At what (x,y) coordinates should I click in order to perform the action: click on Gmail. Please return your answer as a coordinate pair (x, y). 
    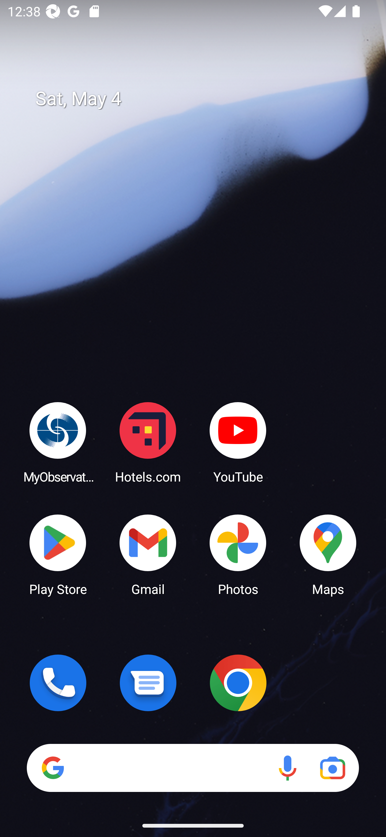
    Looking at the image, I should click on (148, 554).